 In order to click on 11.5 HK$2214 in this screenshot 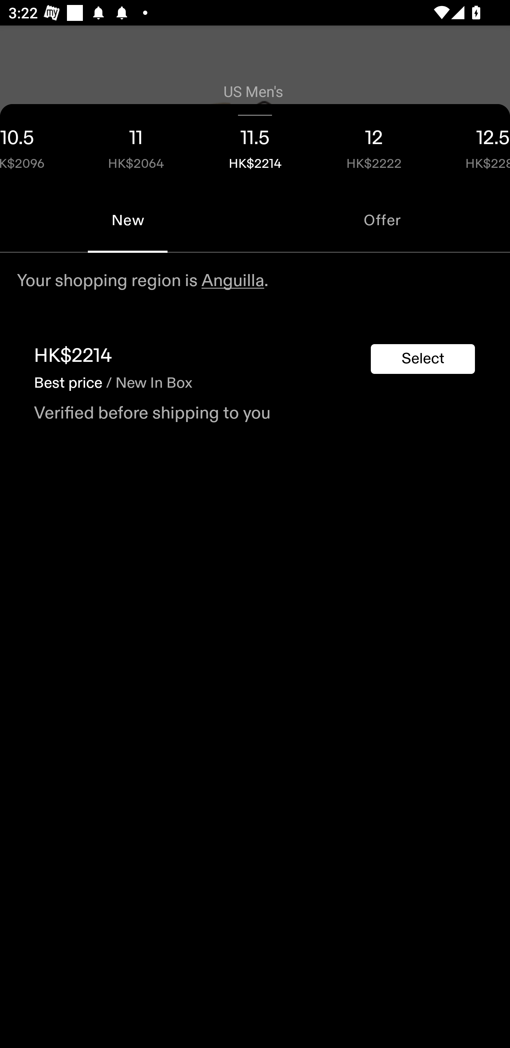, I will do `click(255, 146)`.